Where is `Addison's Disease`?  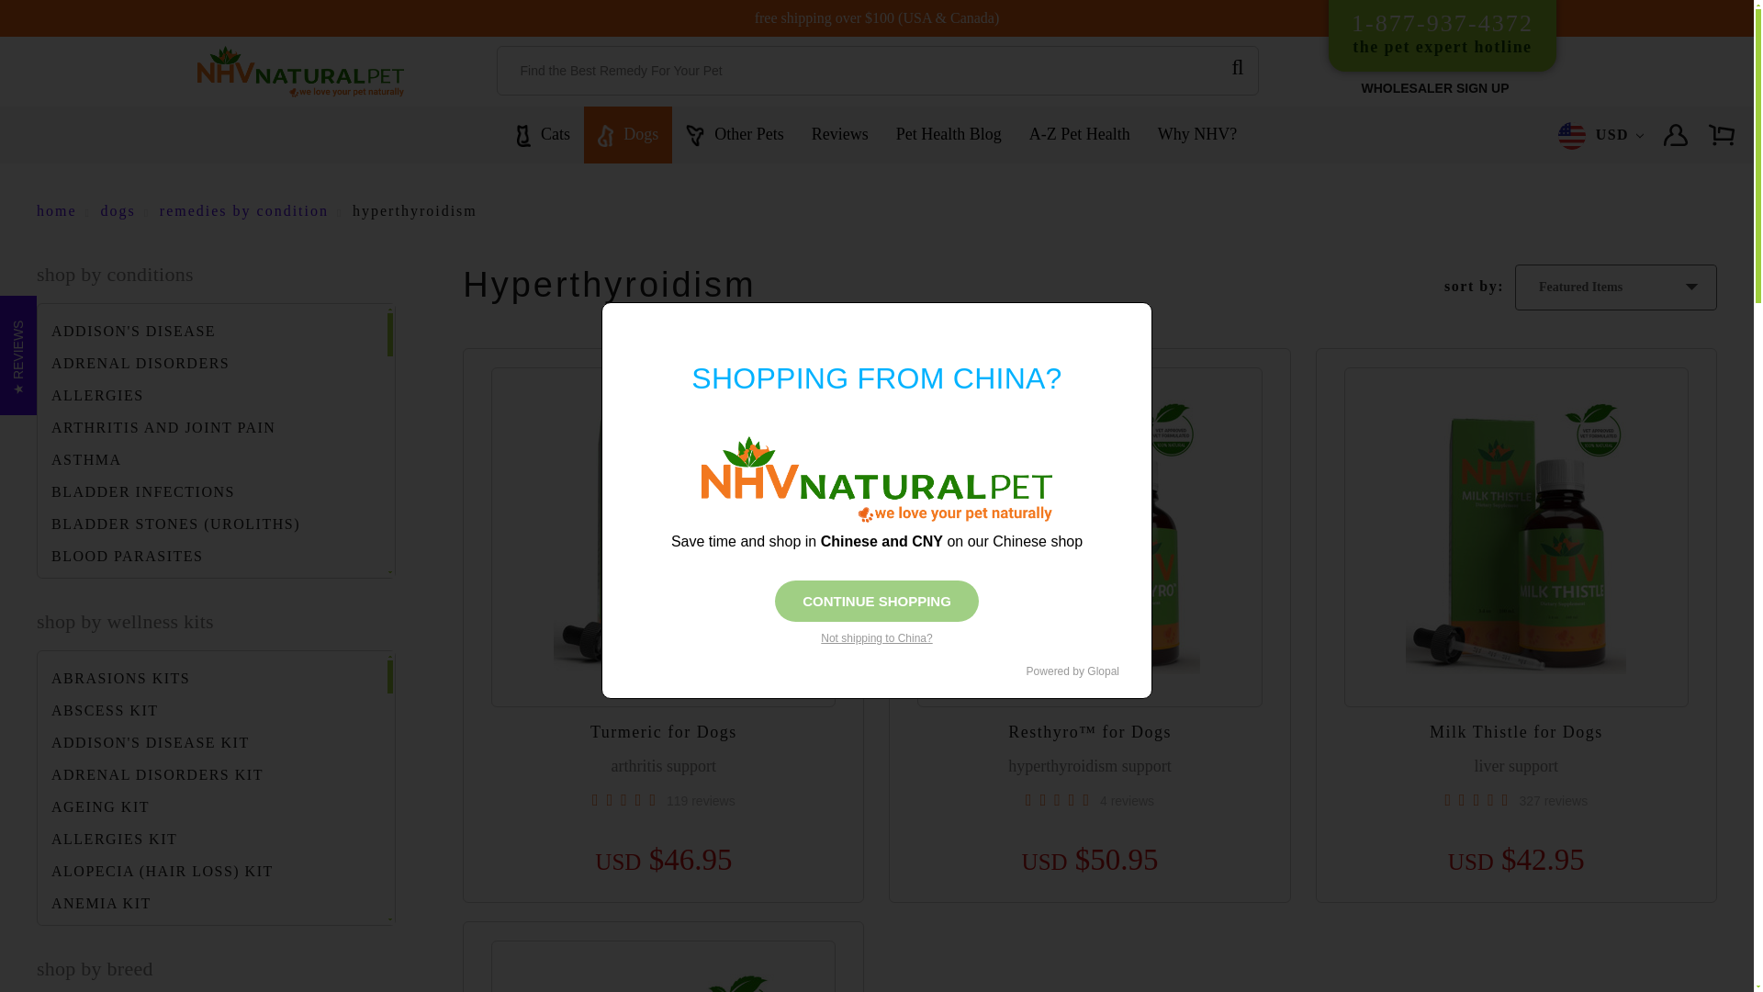
Addison's Disease is located at coordinates (211, 331).